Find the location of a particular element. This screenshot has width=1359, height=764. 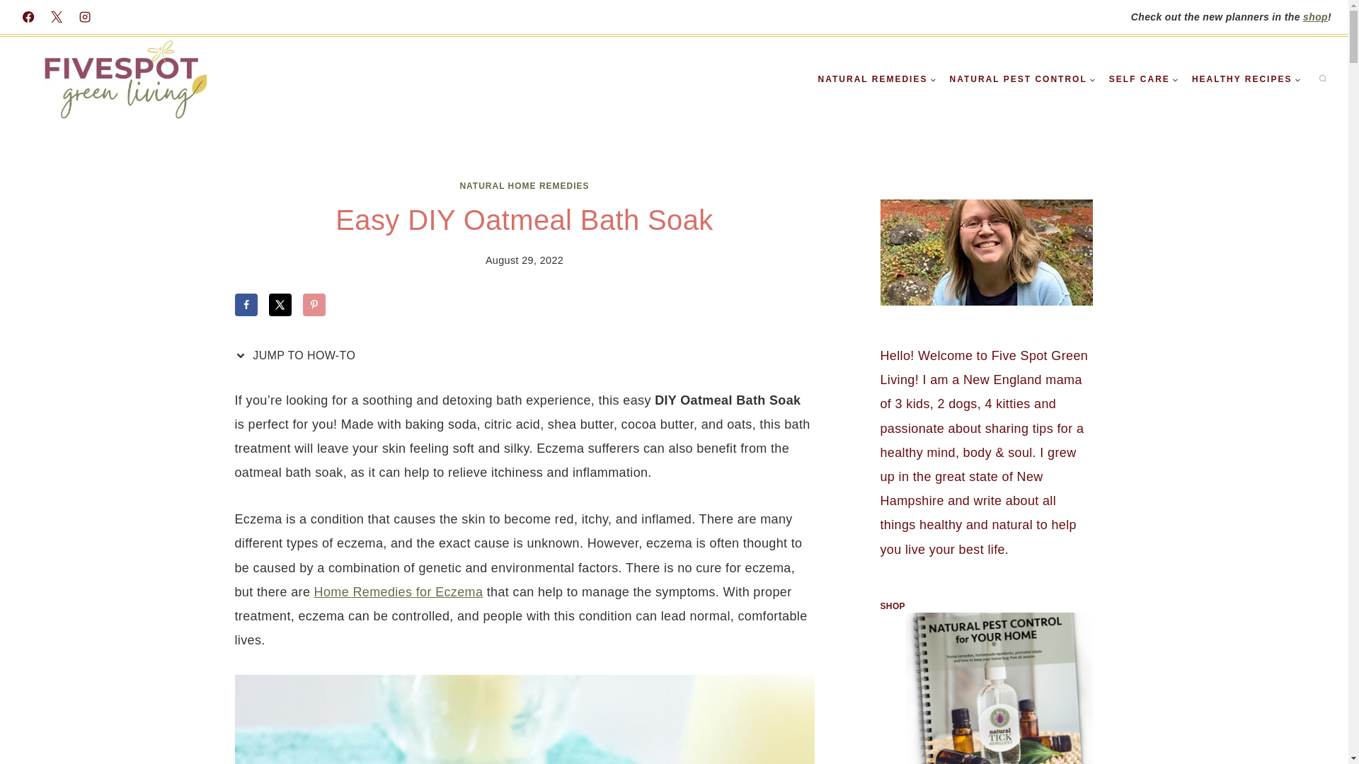

Home Remedies for Eczema is located at coordinates (398, 591).